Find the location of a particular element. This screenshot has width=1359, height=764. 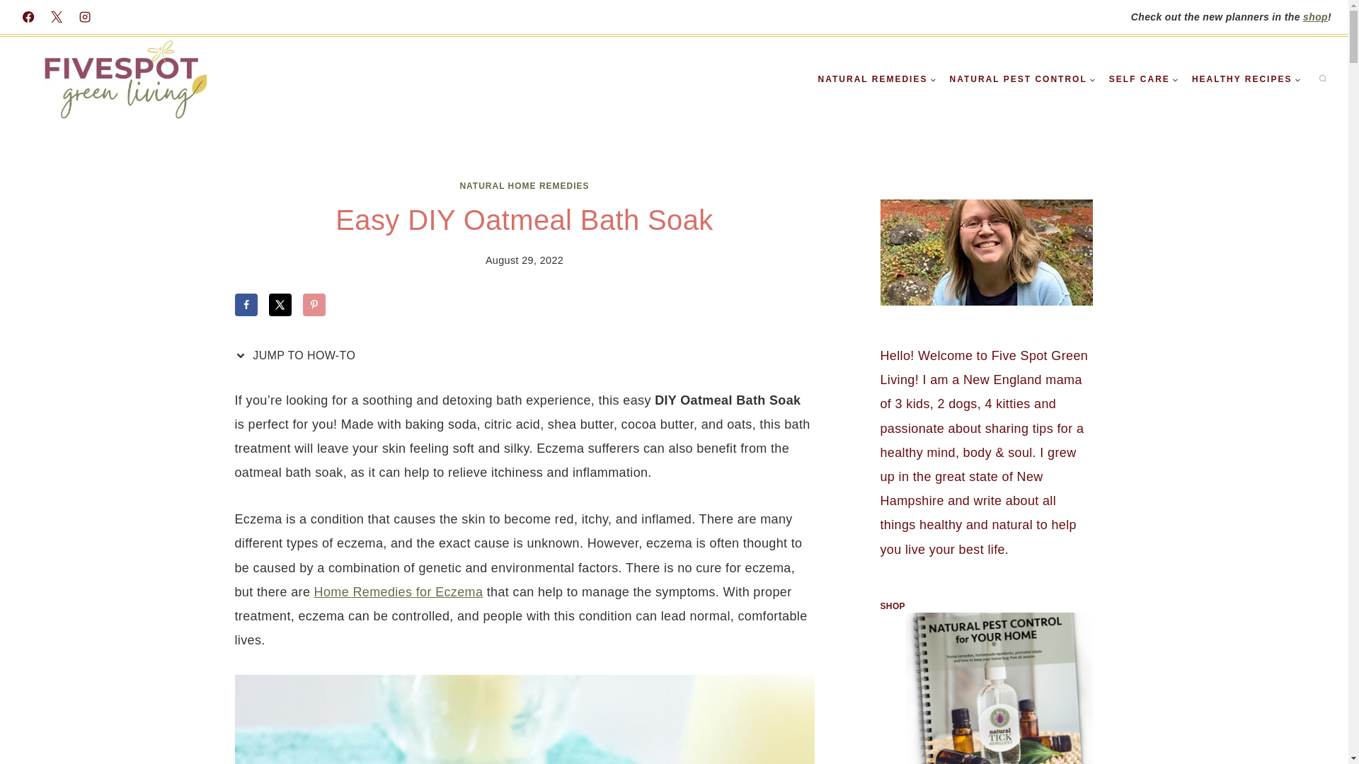

Home Remedies for Eczema is located at coordinates (398, 591).